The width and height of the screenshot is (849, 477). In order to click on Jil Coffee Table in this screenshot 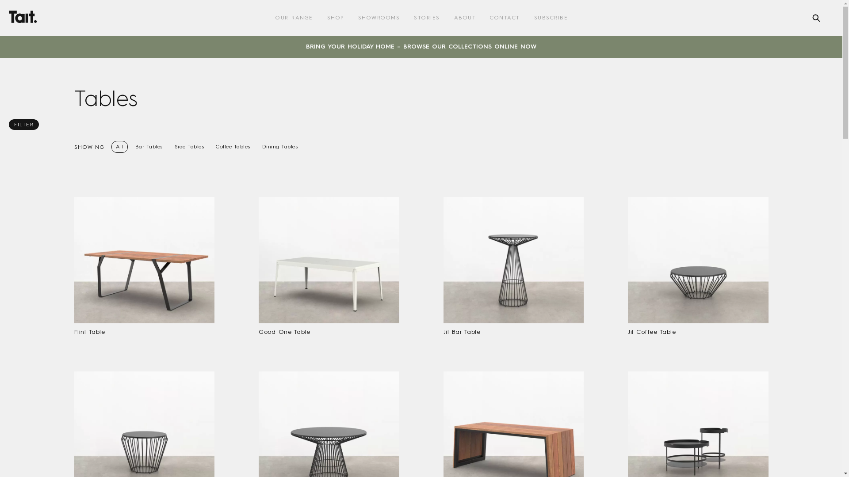, I will do `click(698, 269)`.